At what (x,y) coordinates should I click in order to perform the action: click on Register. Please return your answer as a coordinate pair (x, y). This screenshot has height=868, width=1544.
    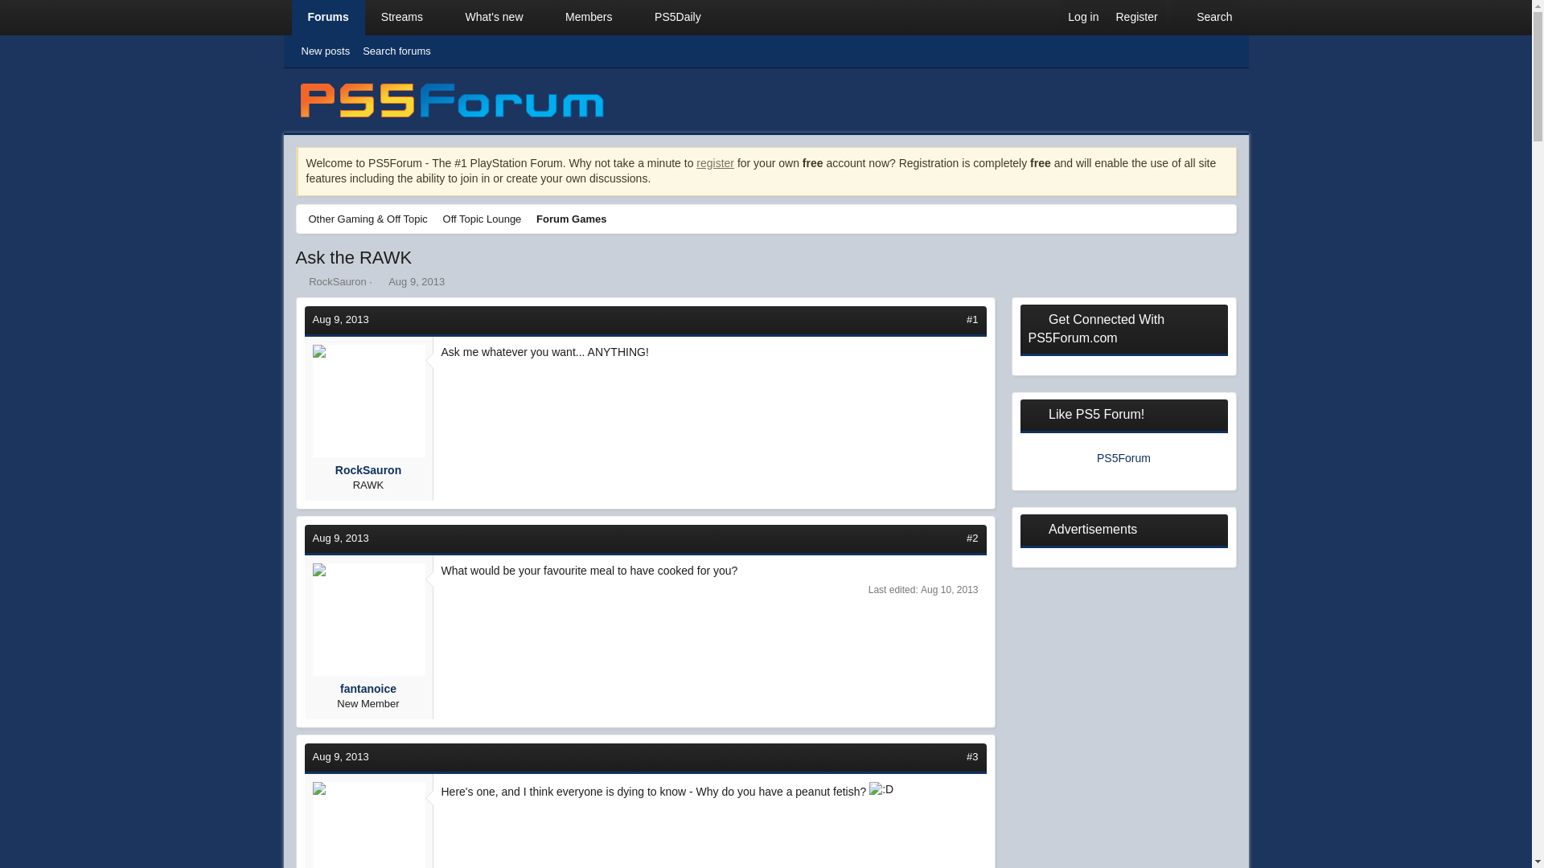
    Looking at the image, I should click on (1135, 18).